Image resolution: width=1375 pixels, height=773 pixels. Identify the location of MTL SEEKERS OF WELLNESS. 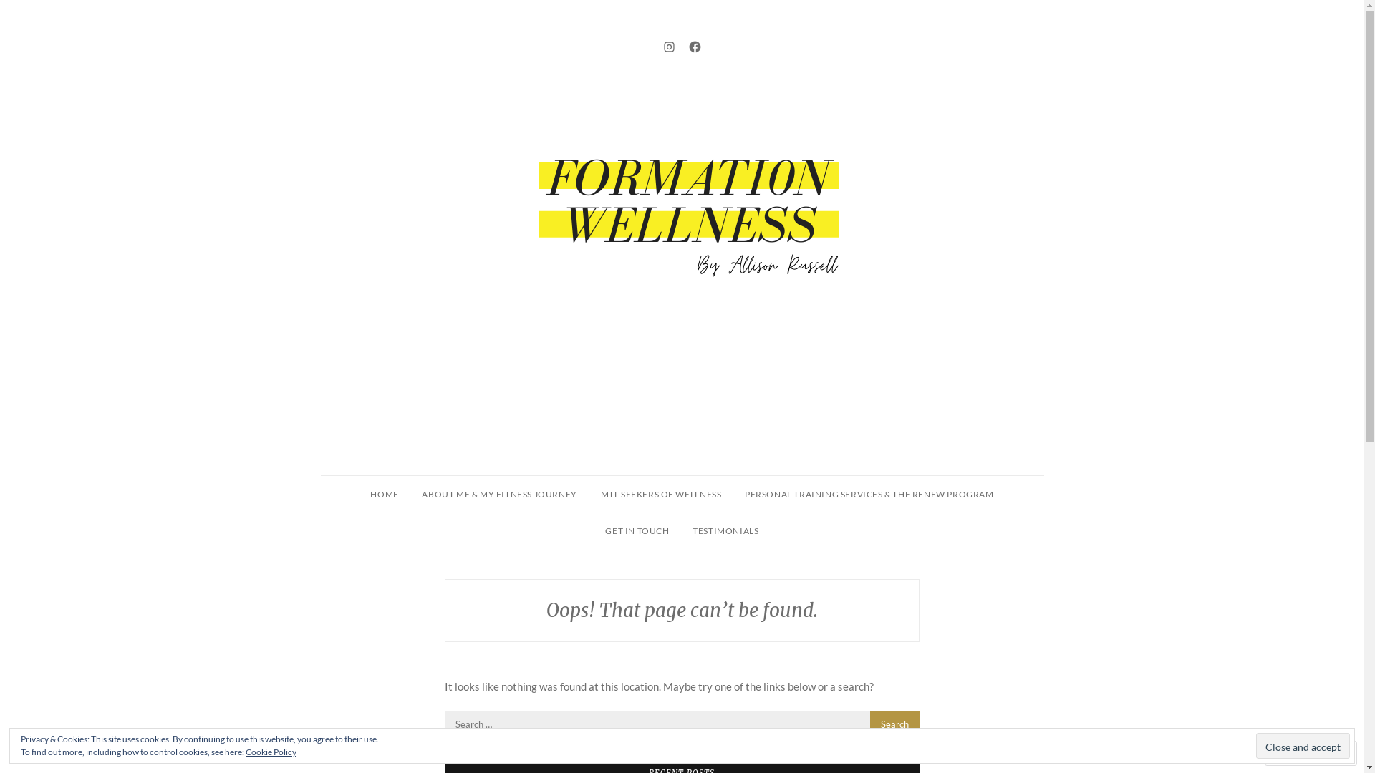
(662, 495).